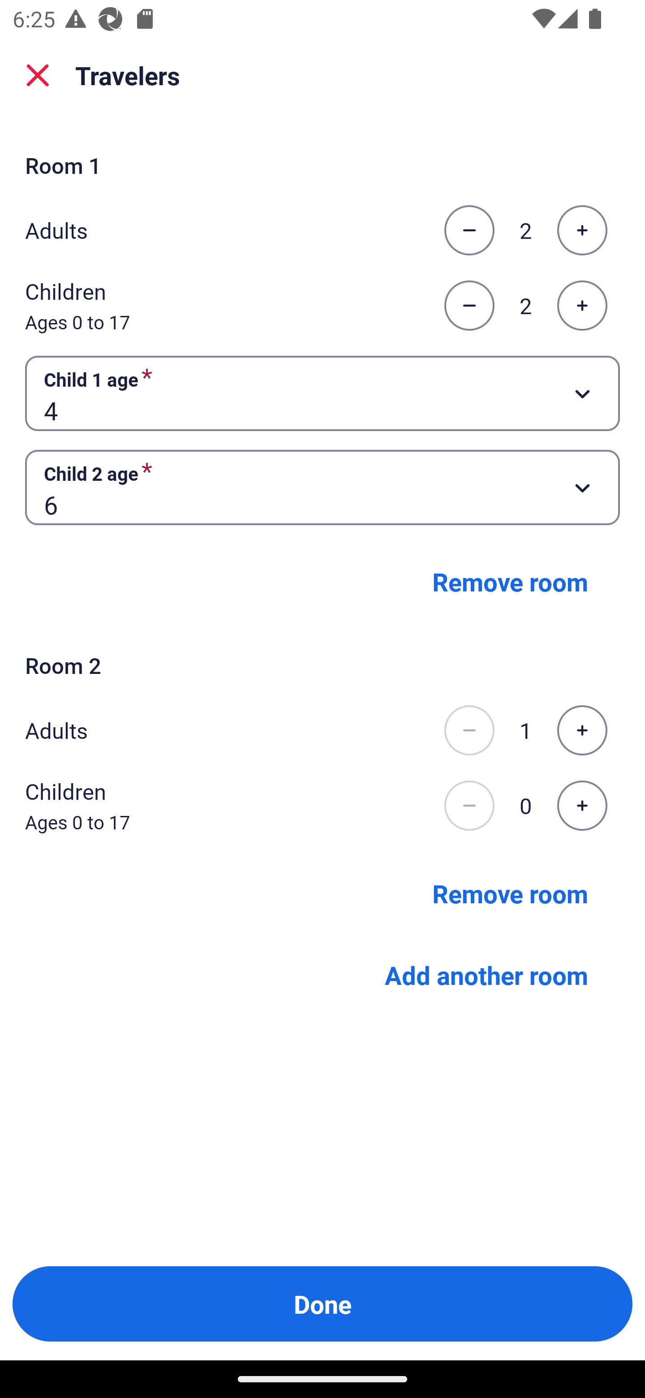 This screenshot has width=645, height=1398. What do you see at coordinates (322, 1304) in the screenshot?
I see `Done` at bounding box center [322, 1304].